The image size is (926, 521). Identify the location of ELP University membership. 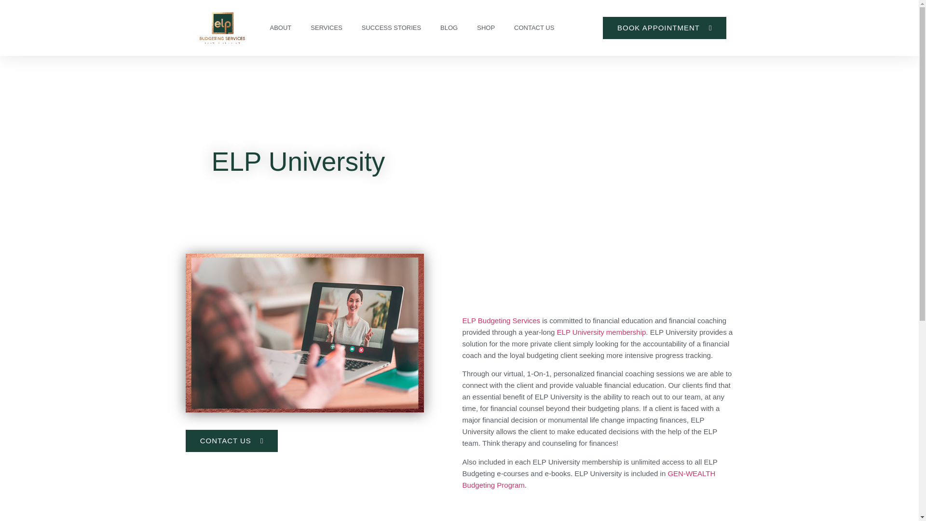
(602, 332).